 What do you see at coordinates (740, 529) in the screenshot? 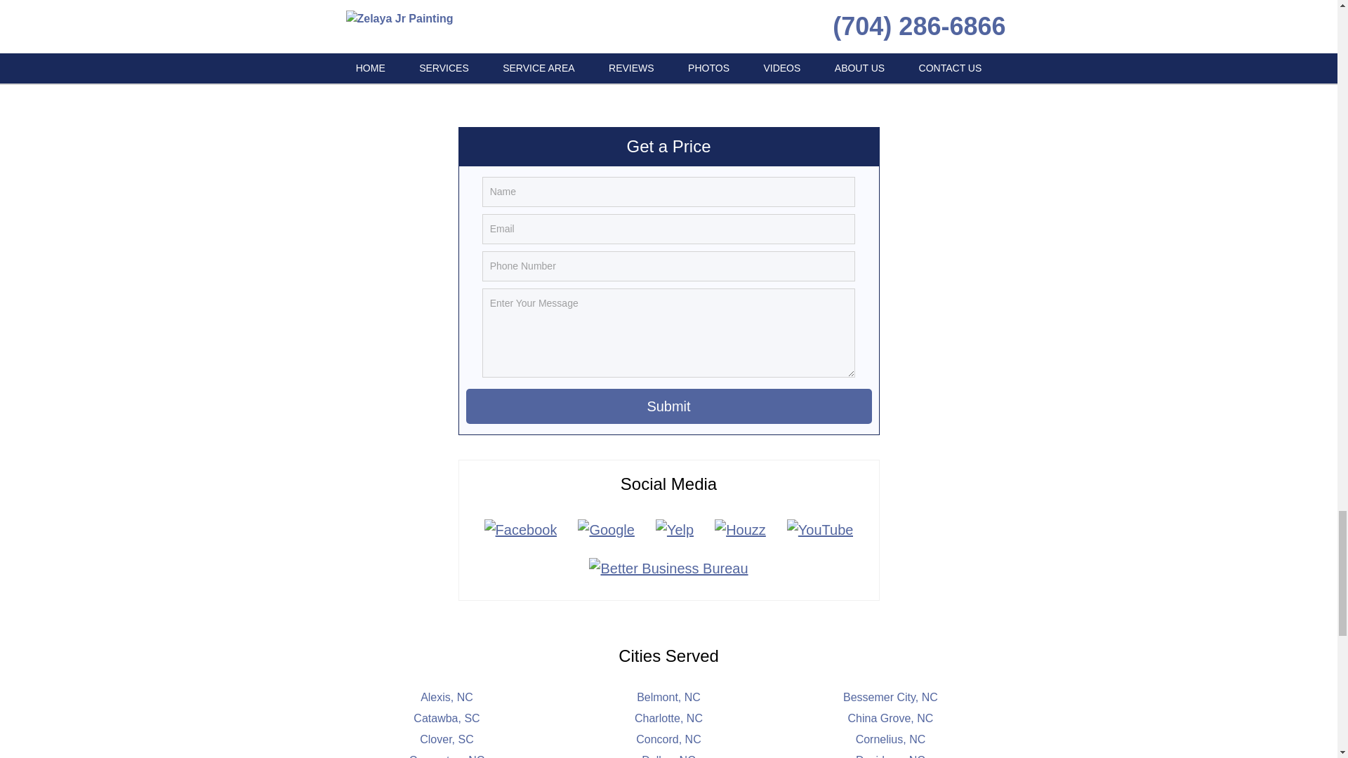
I see `Houzz` at bounding box center [740, 529].